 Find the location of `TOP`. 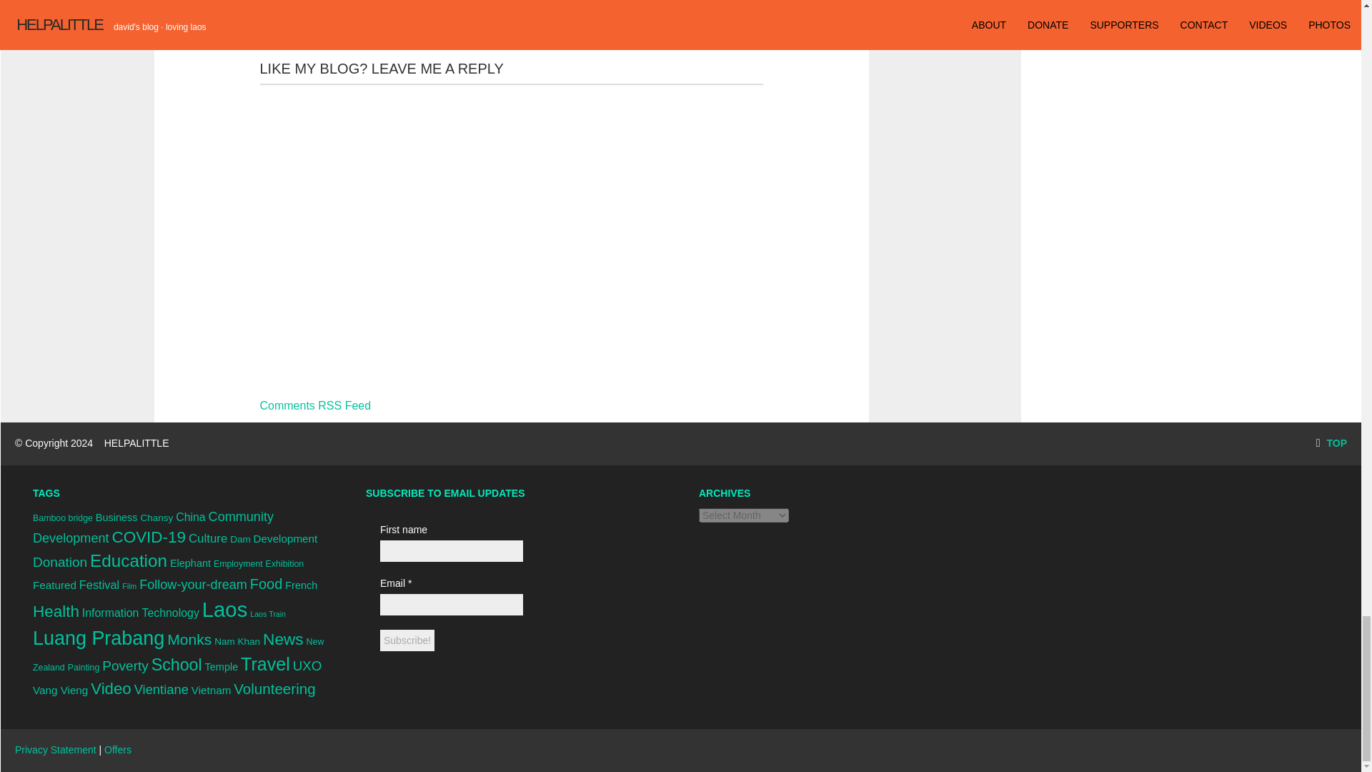

TOP is located at coordinates (1331, 443).